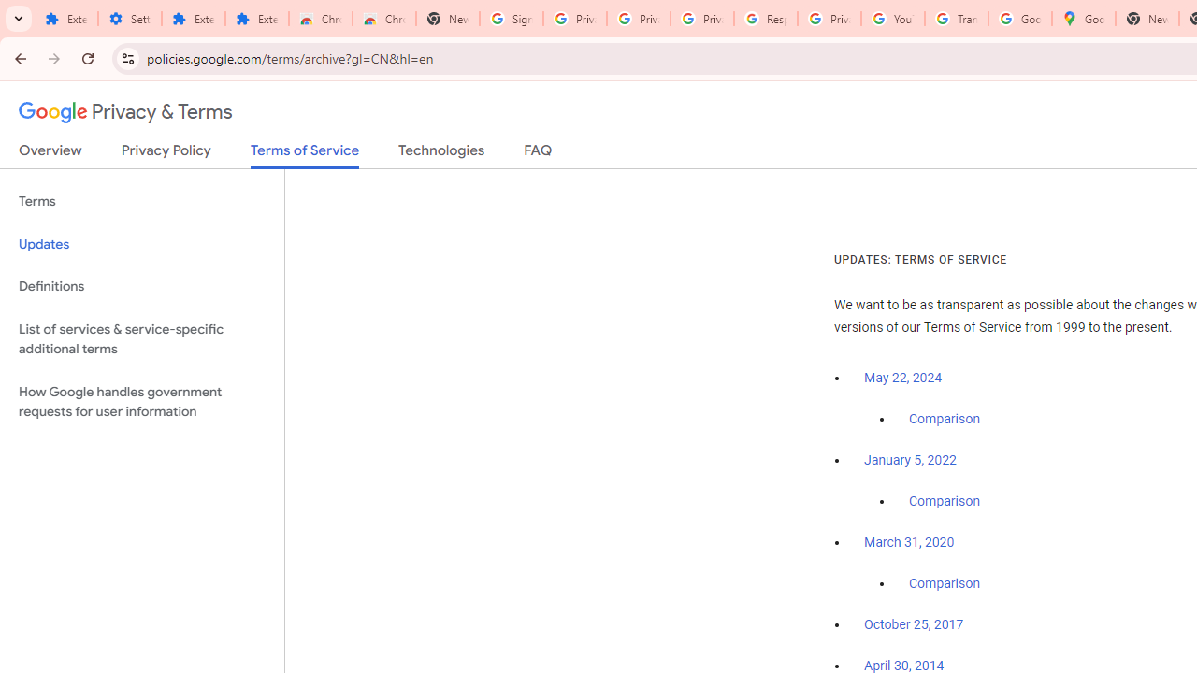 The image size is (1197, 673). Describe the element at coordinates (1083, 19) in the screenshot. I see `Google Maps` at that location.